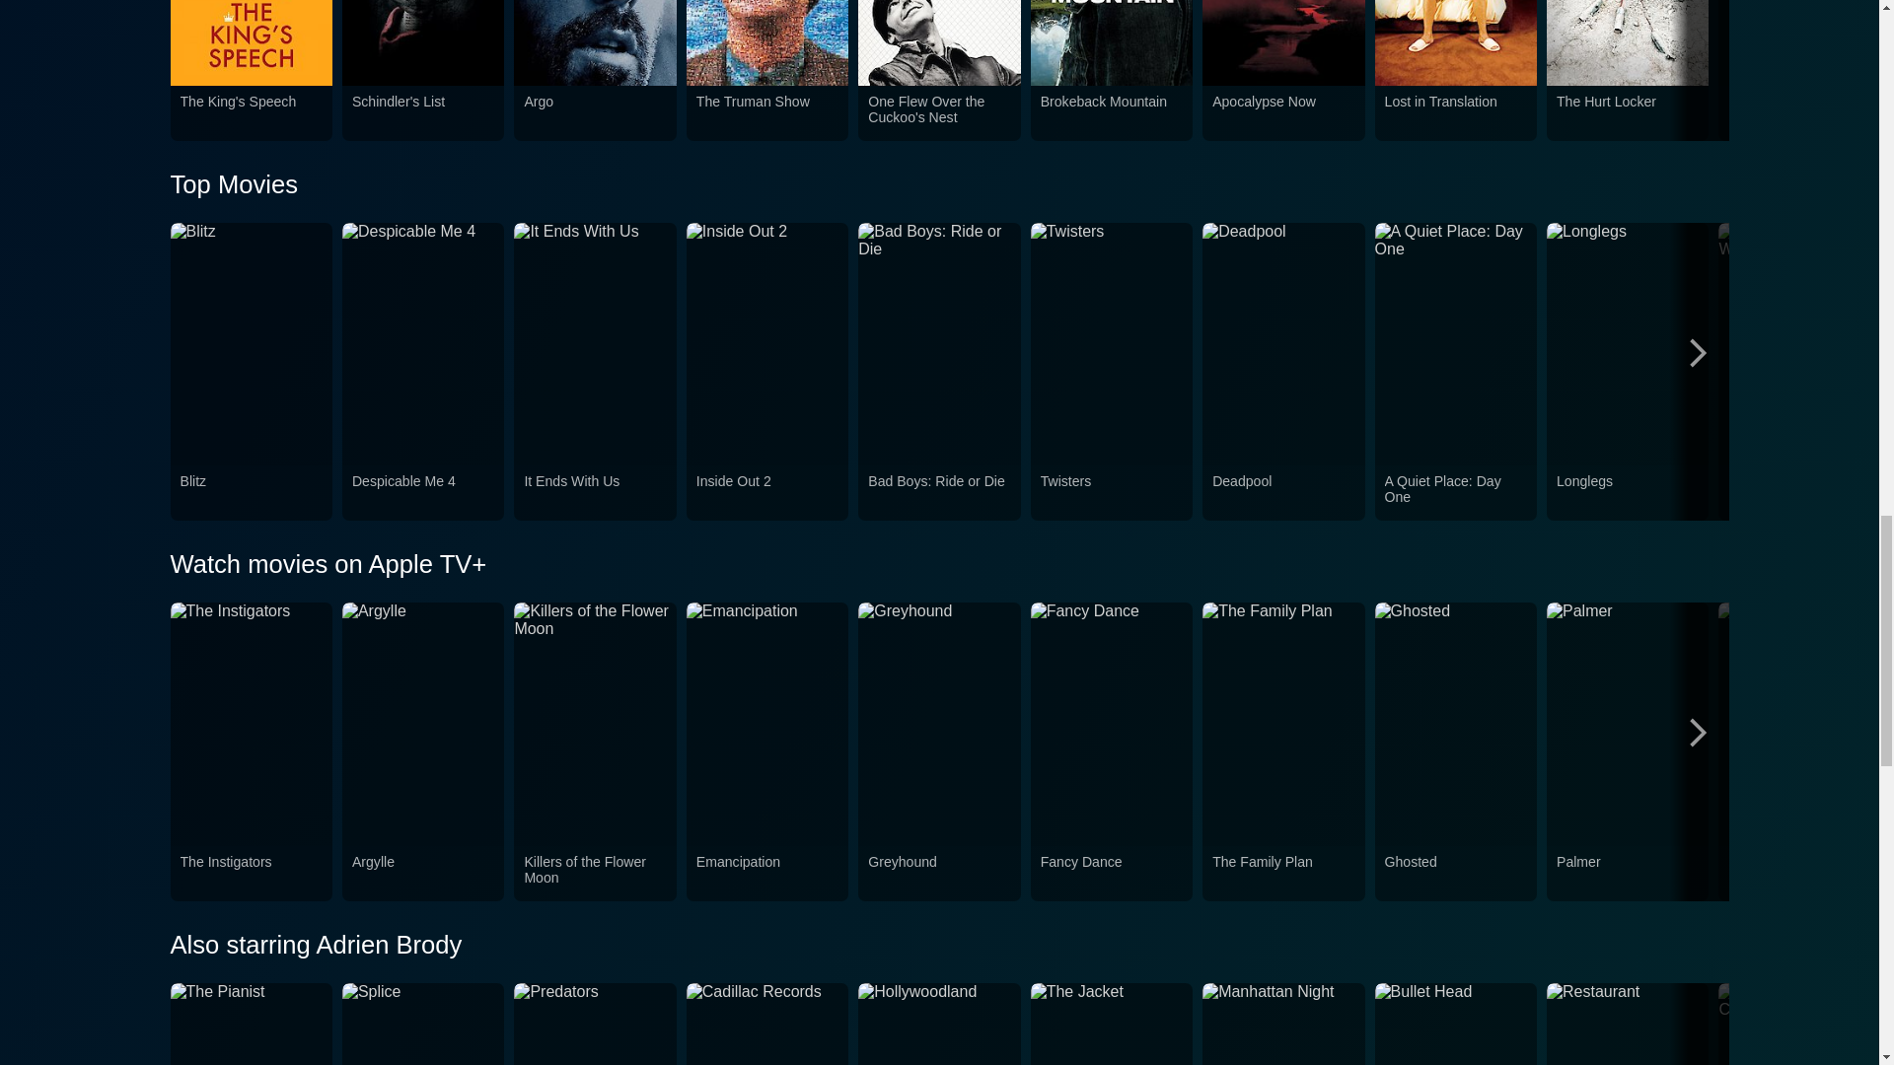 Image resolution: width=1894 pixels, height=1065 pixels. I want to click on The Hurt Locker, so click(1628, 113).